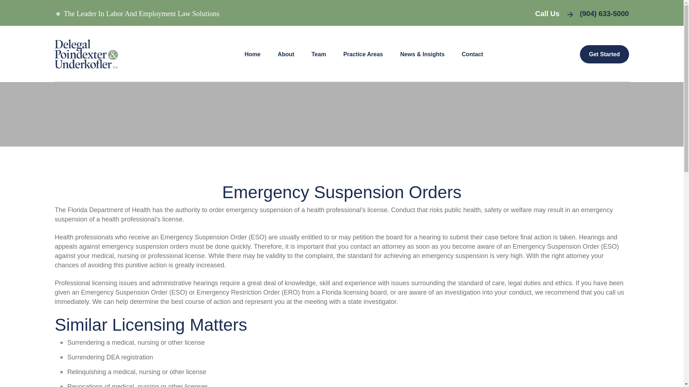  Describe the element at coordinates (252, 54) in the screenshot. I see `Home` at that location.